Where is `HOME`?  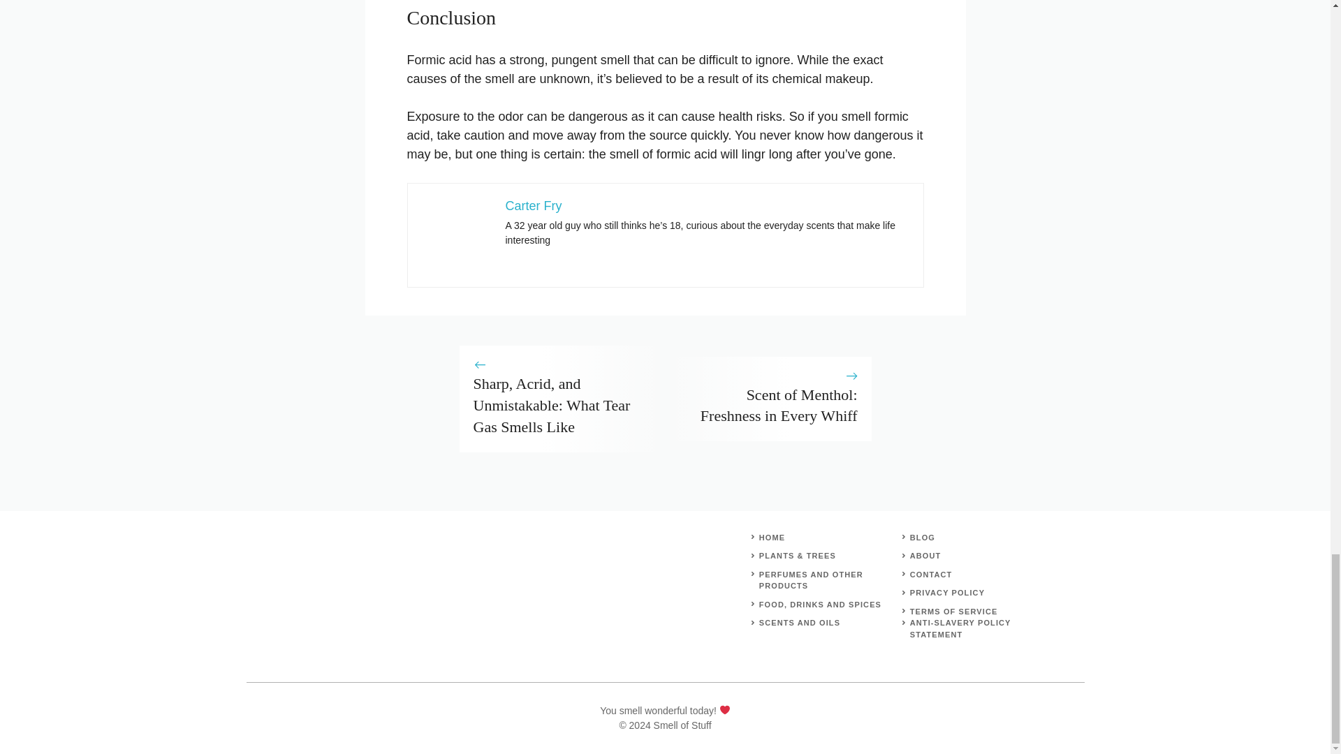 HOME is located at coordinates (771, 536).